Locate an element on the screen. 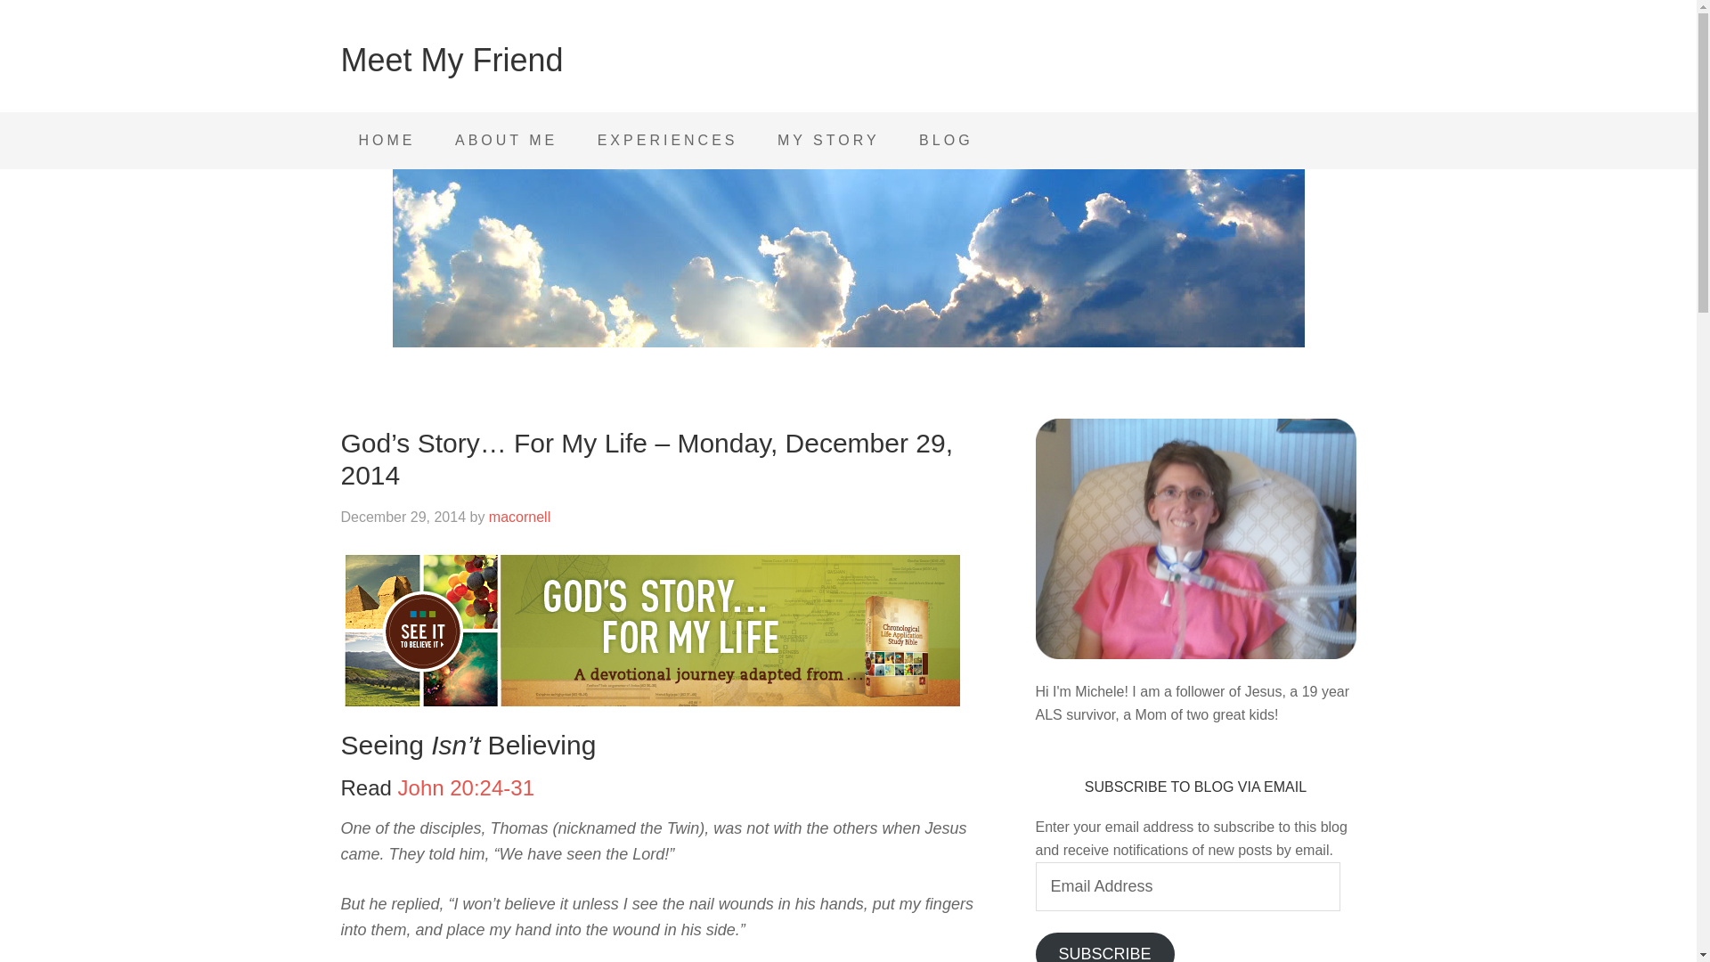  SUBSCRIBE is located at coordinates (1103, 947).